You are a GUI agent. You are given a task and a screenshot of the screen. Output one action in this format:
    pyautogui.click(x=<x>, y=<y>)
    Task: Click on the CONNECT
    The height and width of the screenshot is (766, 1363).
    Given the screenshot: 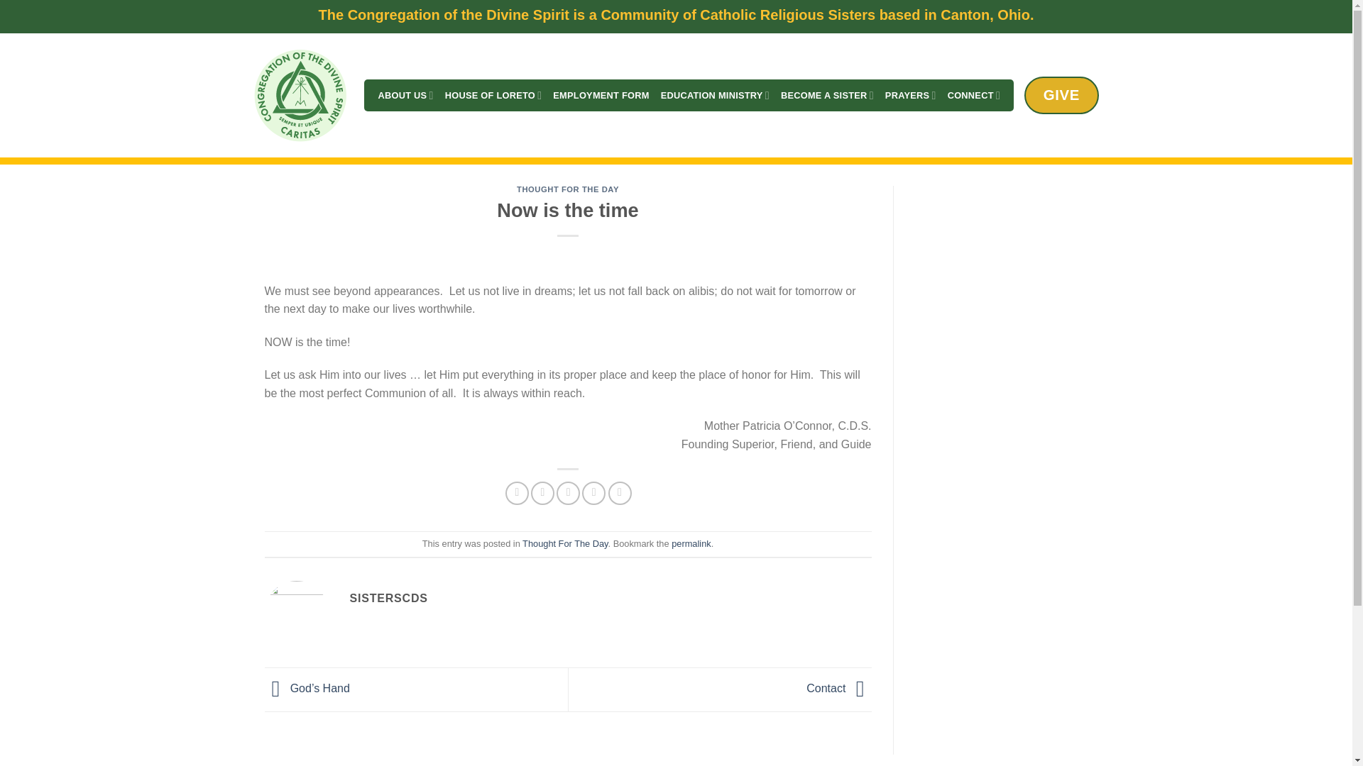 What is the action you would take?
    pyautogui.click(x=974, y=95)
    